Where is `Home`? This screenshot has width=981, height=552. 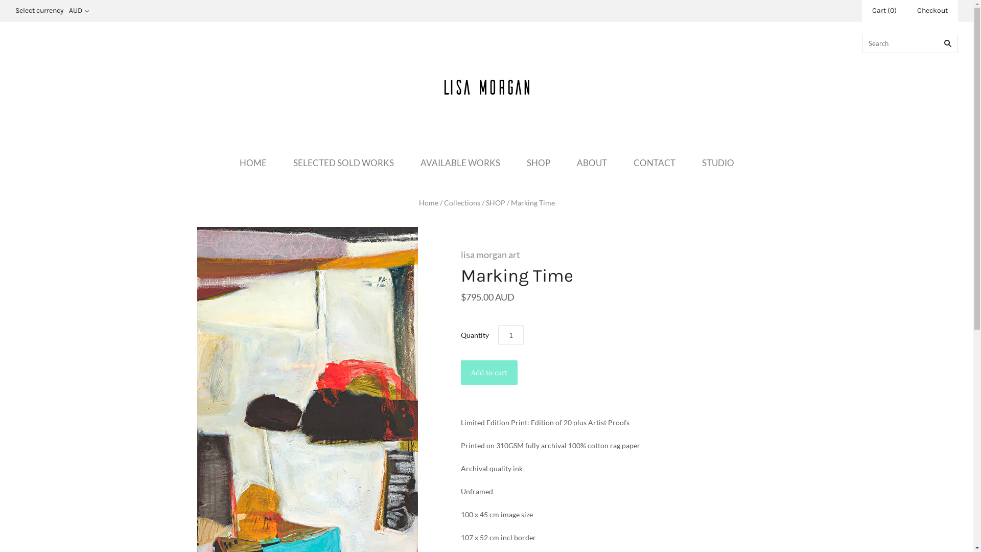 Home is located at coordinates (429, 202).